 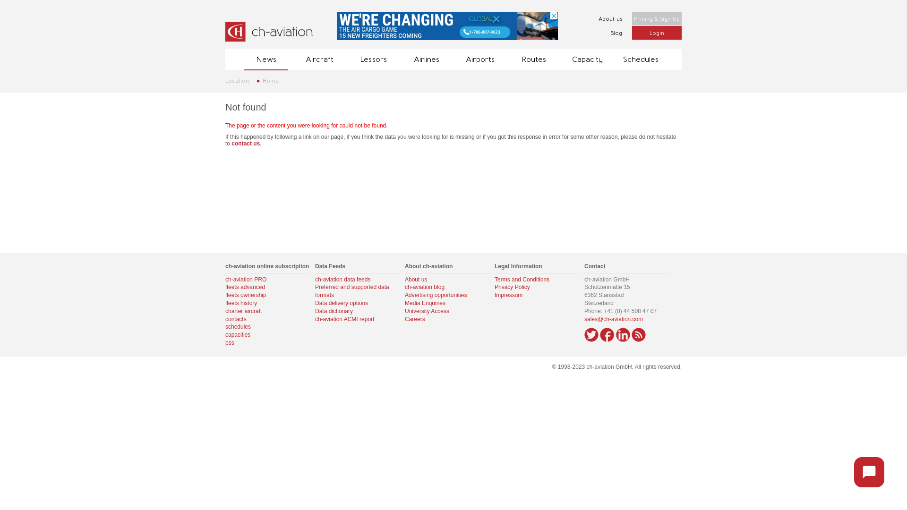 I want to click on Preferred and supported data formats, so click(x=352, y=291).